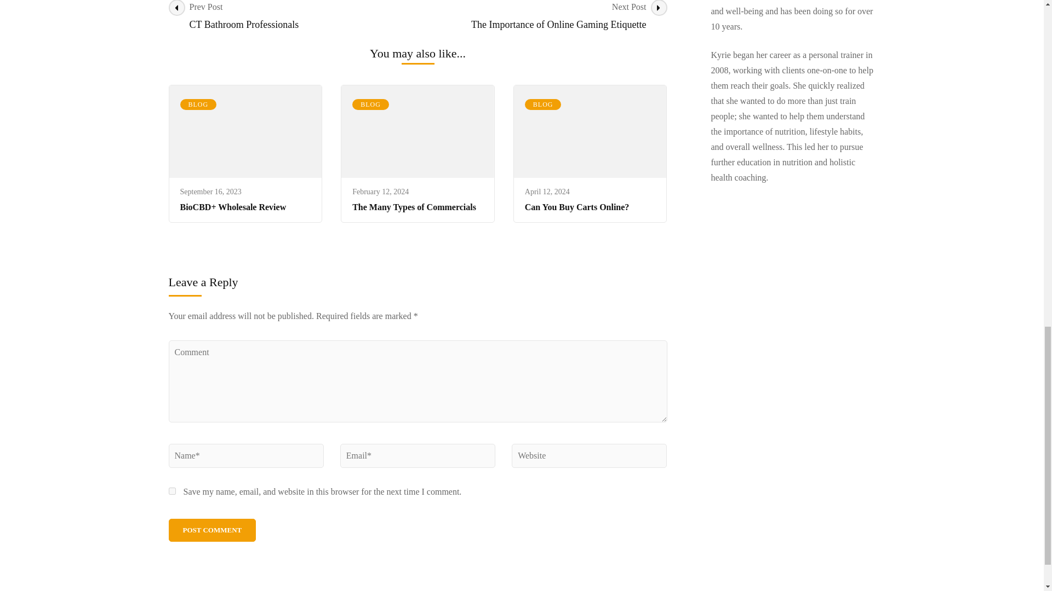 Image resolution: width=1052 pixels, height=591 pixels. Describe the element at coordinates (213, 530) in the screenshot. I see `September 16, 2023` at that location.